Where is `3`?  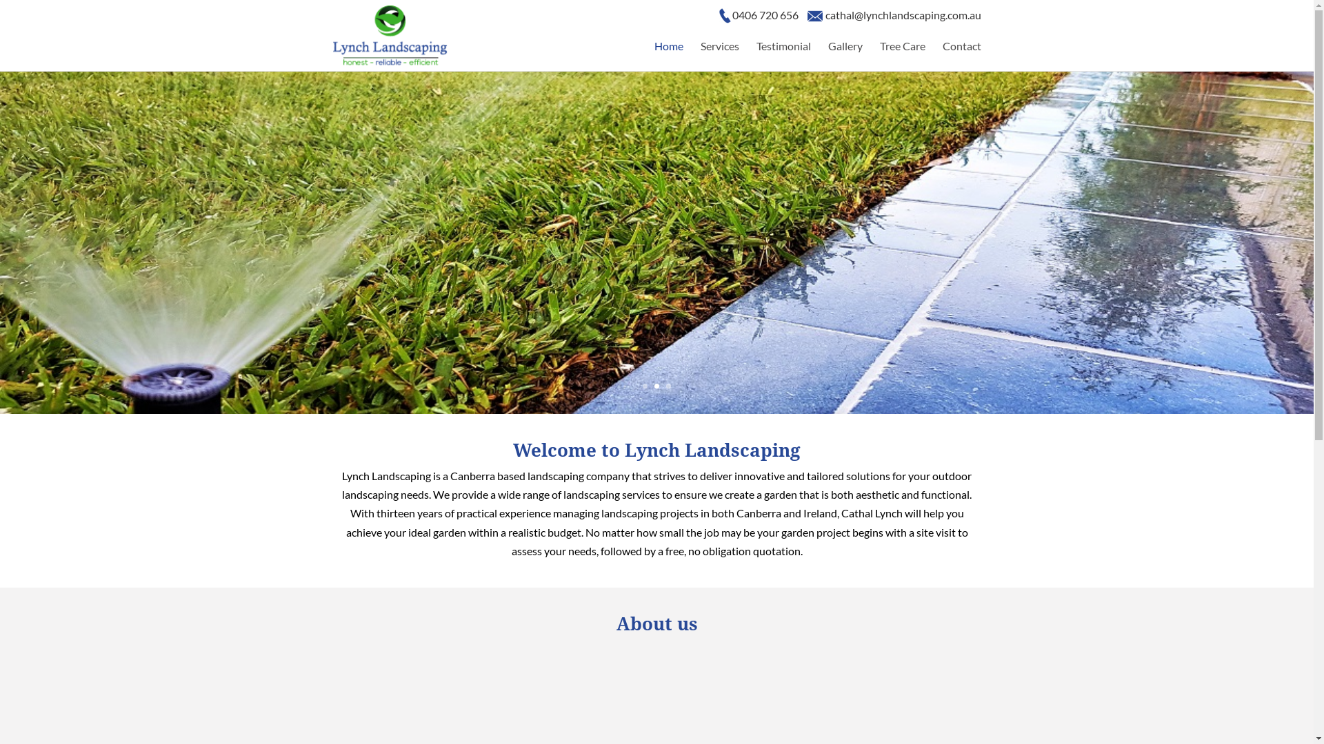 3 is located at coordinates (668, 386).